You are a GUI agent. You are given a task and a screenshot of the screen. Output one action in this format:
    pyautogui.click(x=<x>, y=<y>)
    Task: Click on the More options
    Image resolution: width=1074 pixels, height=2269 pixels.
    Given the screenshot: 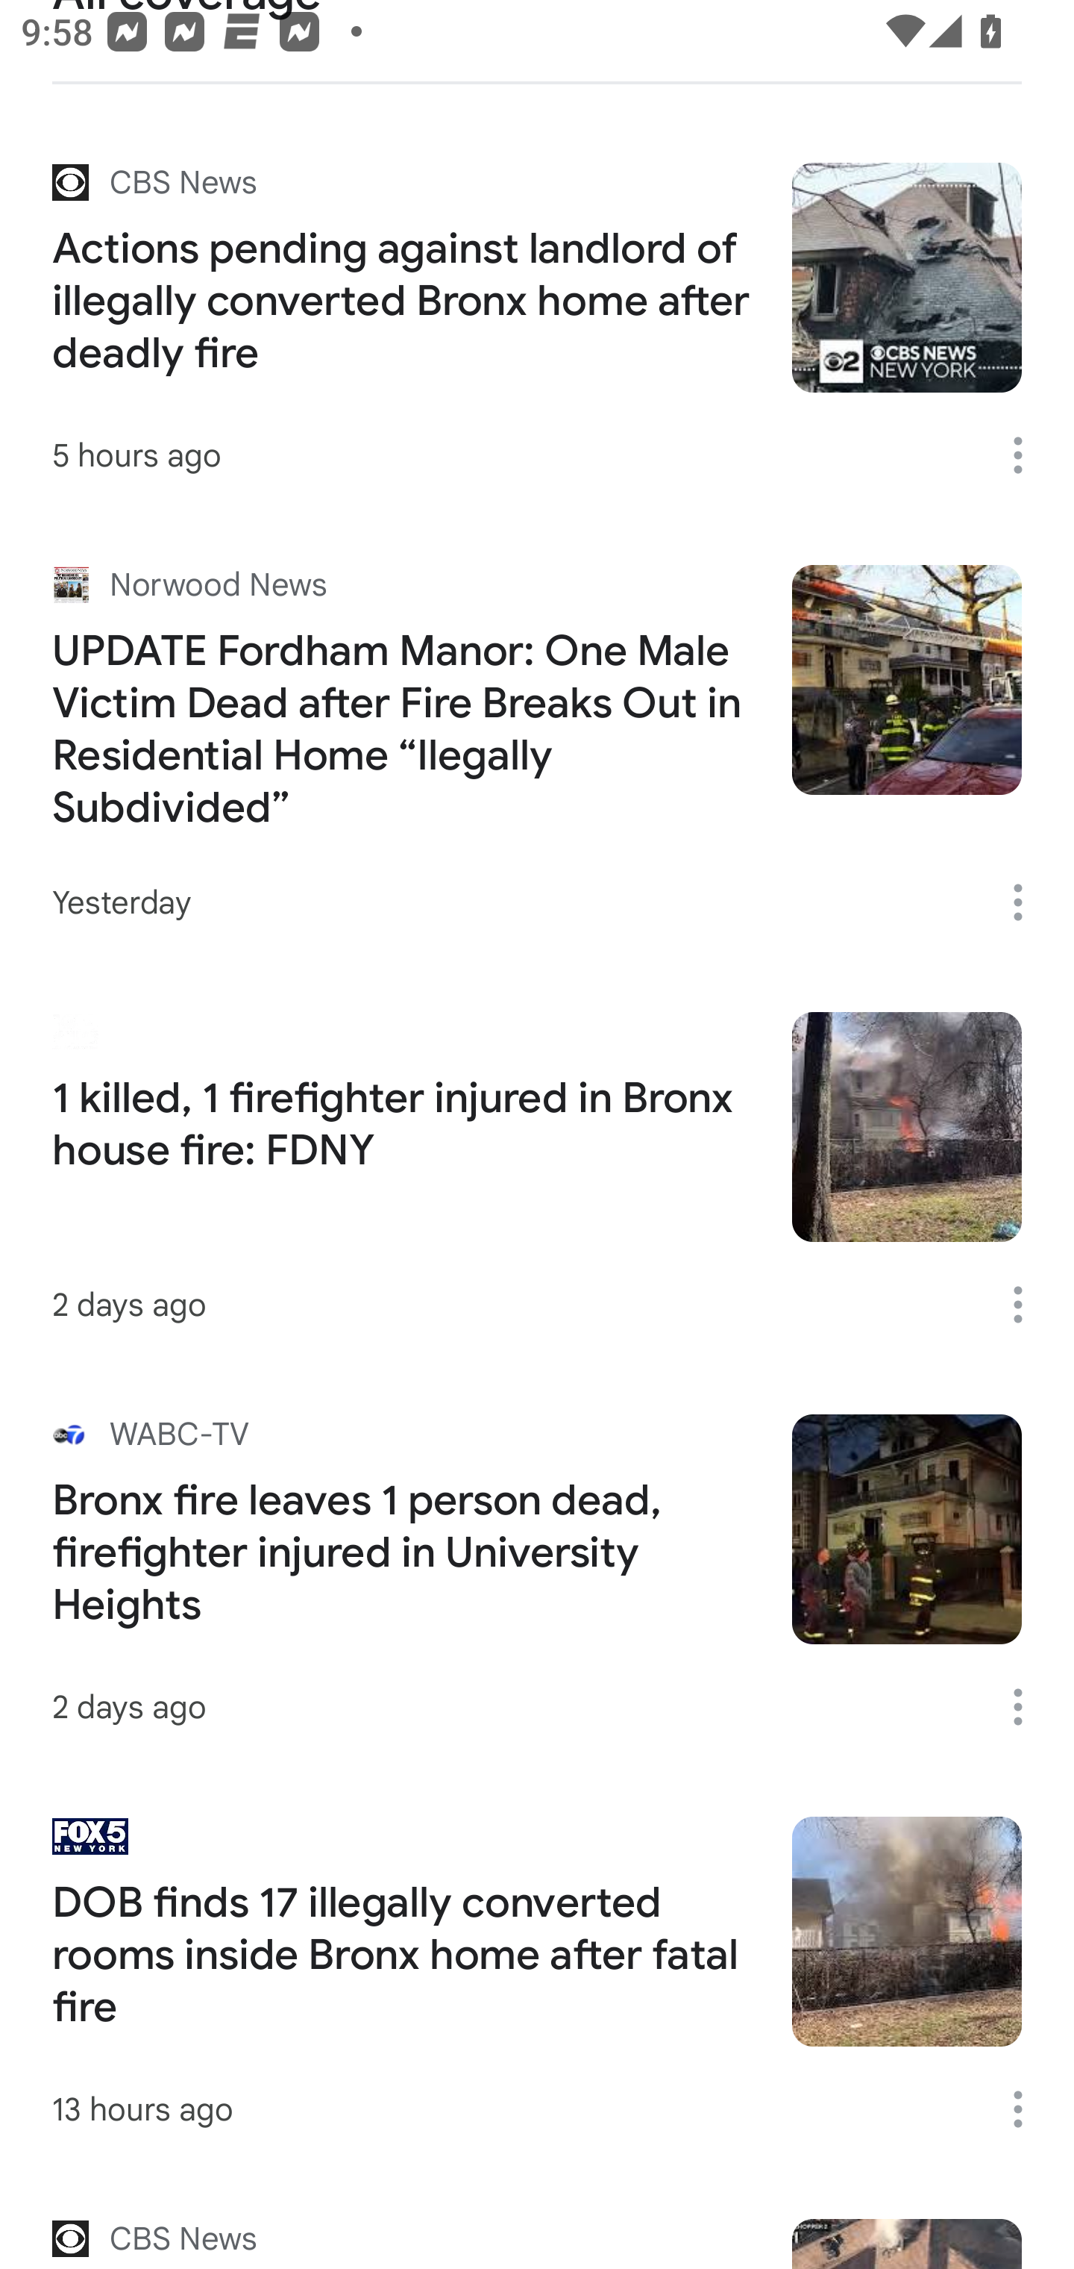 What is the action you would take?
    pyautogui.click(x=1028, y=1707)
    